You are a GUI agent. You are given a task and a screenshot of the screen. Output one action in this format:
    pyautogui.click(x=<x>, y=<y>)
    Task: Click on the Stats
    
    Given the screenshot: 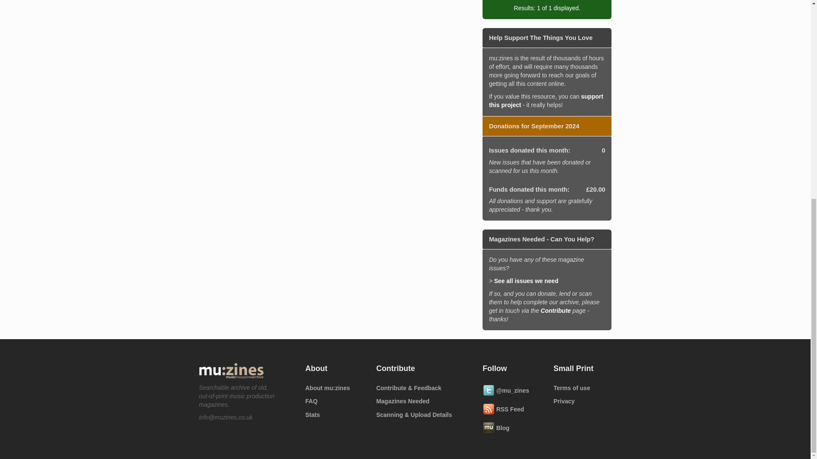 What is the action you would take?
    pyautogui.click(x=334, y=415)
    